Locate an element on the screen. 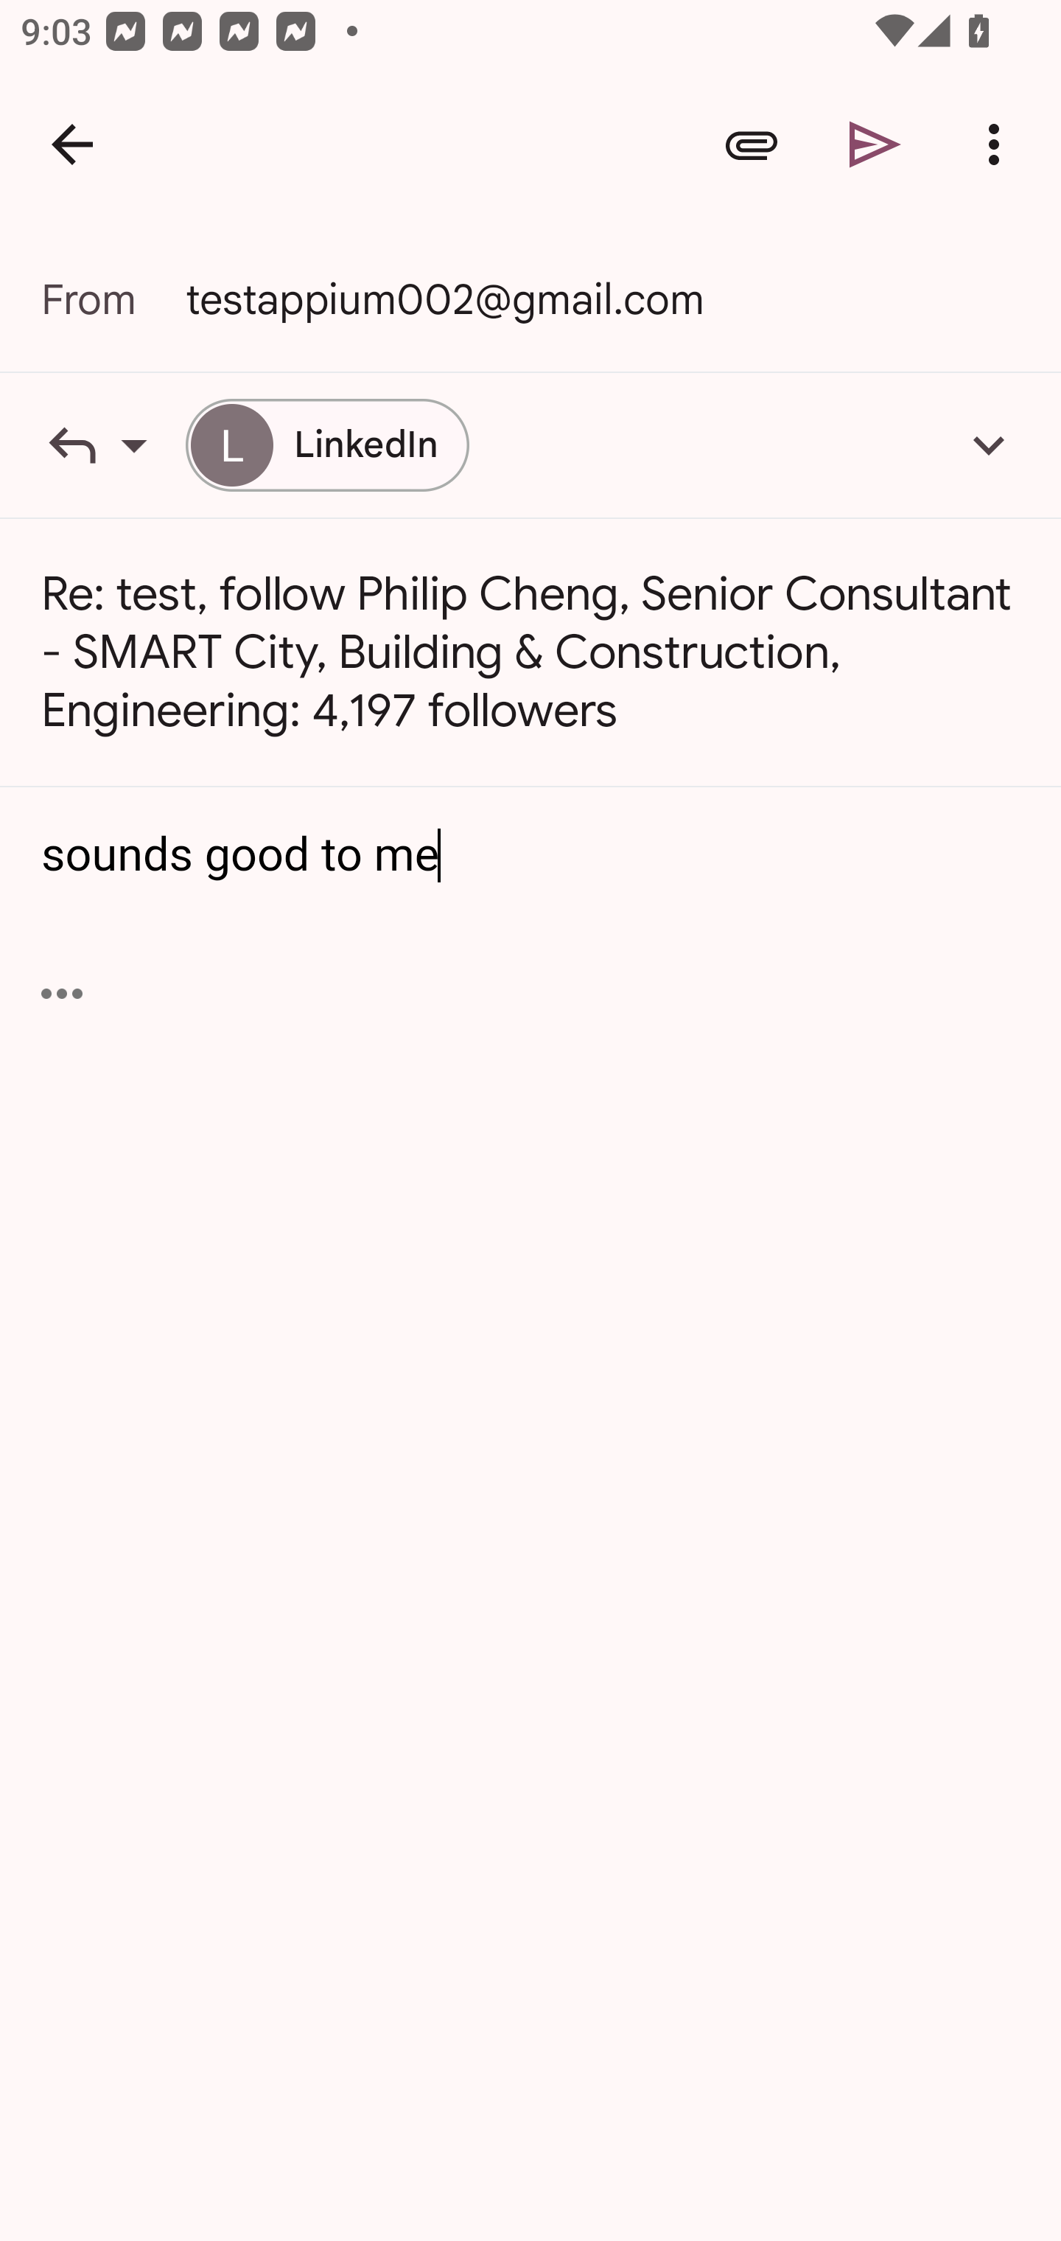 This screenshot has height=2241, width=1061. Navigate up is located at coordinates (72, 144).